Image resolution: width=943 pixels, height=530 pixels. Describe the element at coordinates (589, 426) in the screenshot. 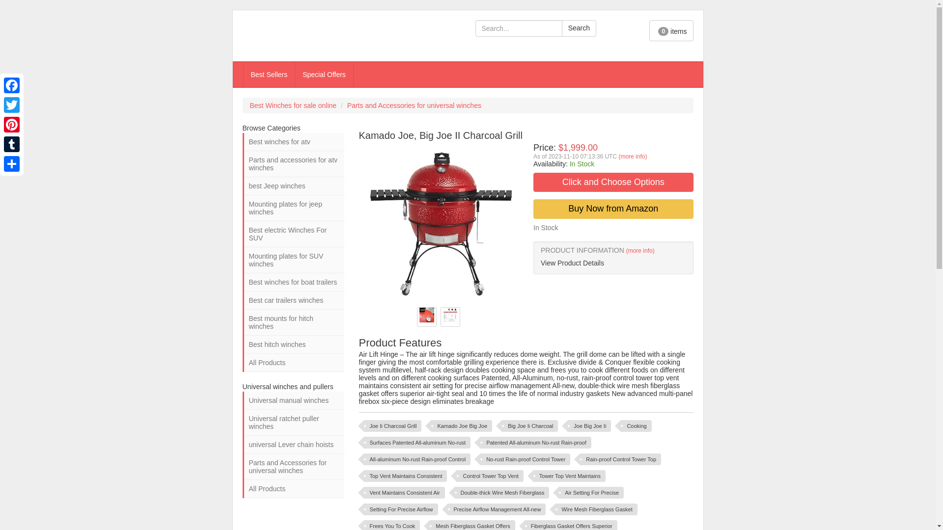

I see `Joe Big Joe Ii` at that location.